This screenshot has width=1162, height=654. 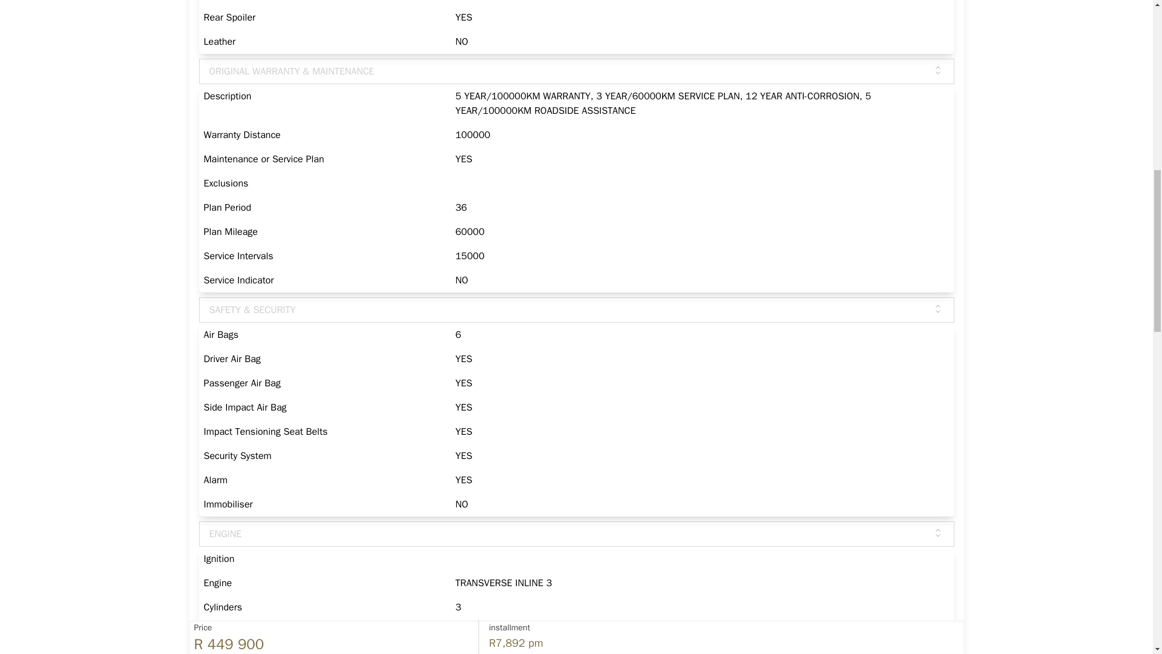 What do you see at coordinates (576, 533) in the screenshot?
I see `ENGINE` at bounding box center [576, 533].